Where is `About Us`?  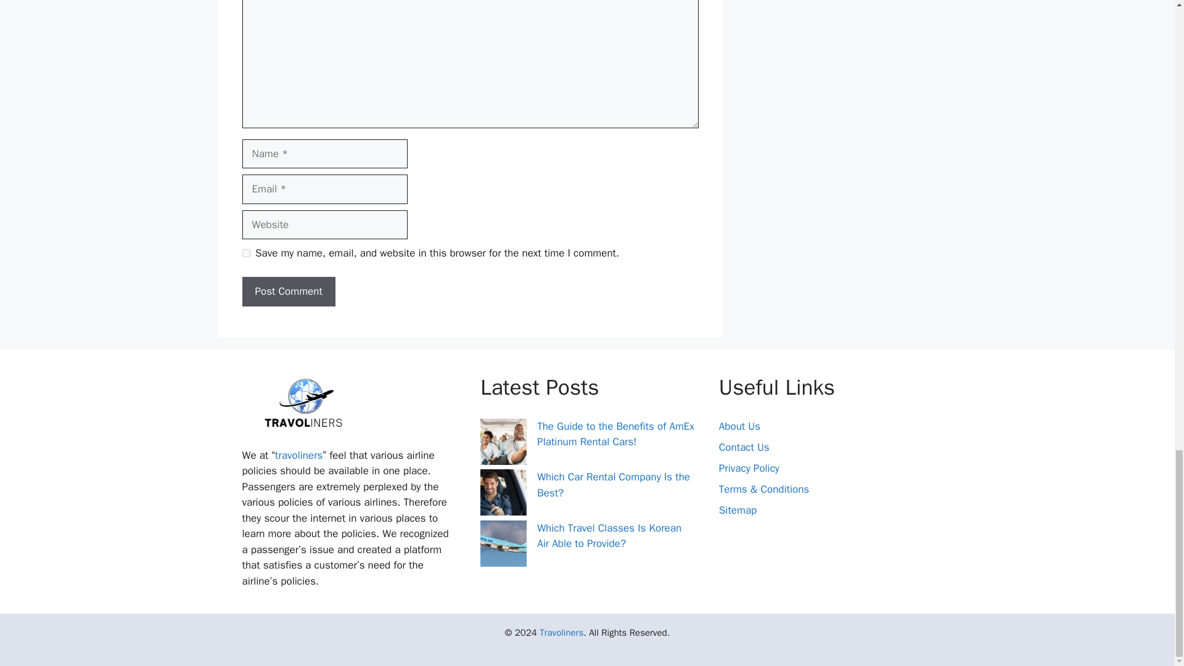
About Us is located at coordinates (739, 427).